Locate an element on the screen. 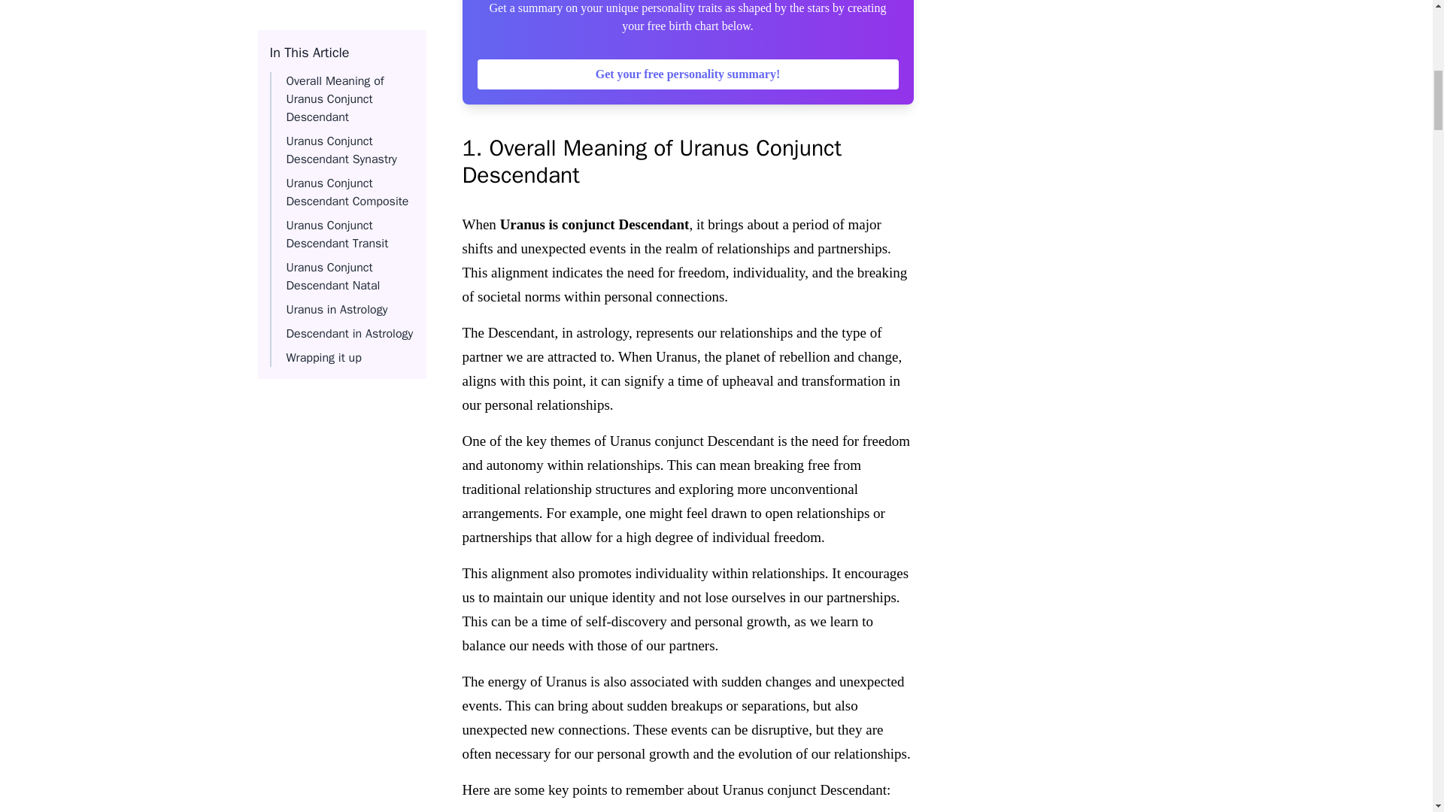 The height and width of the screenshot is (812, 1444). Uranus Conjunct Descendant Natal is located at coordinates (332, 23).